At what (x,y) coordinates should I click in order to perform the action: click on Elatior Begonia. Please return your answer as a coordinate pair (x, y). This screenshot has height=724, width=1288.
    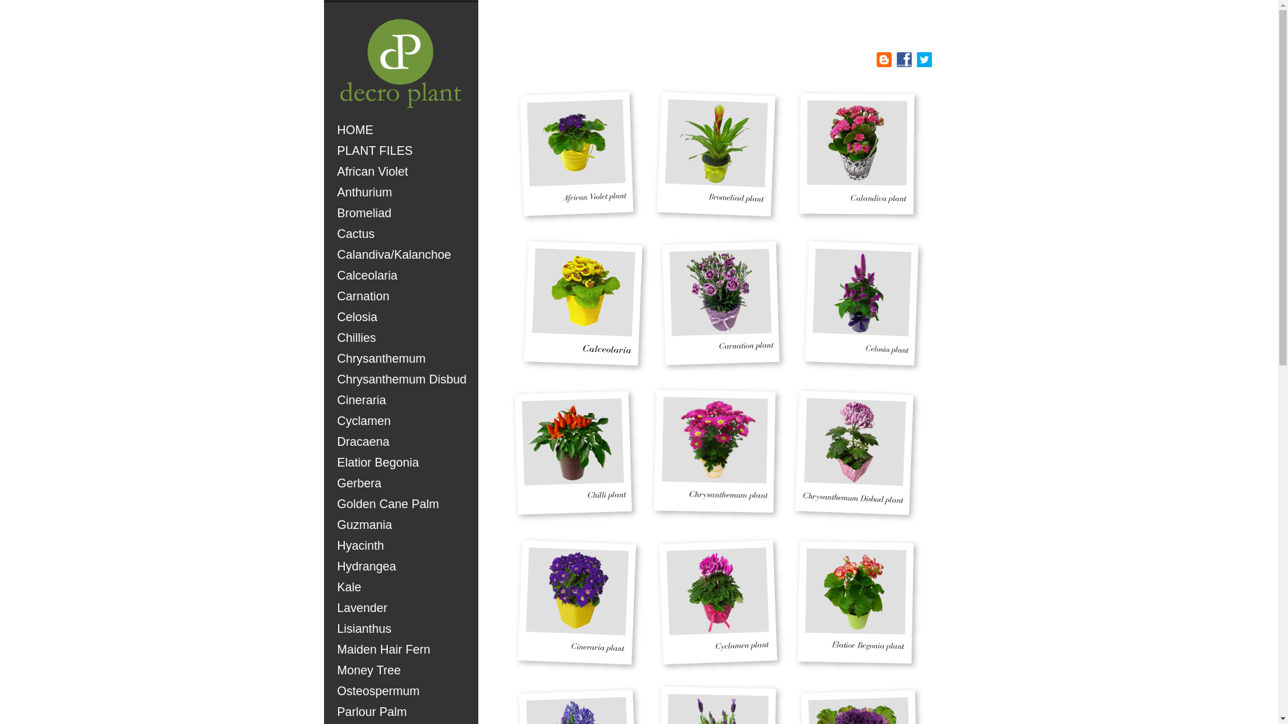
    Looking at the image, I should click on (402, 463).